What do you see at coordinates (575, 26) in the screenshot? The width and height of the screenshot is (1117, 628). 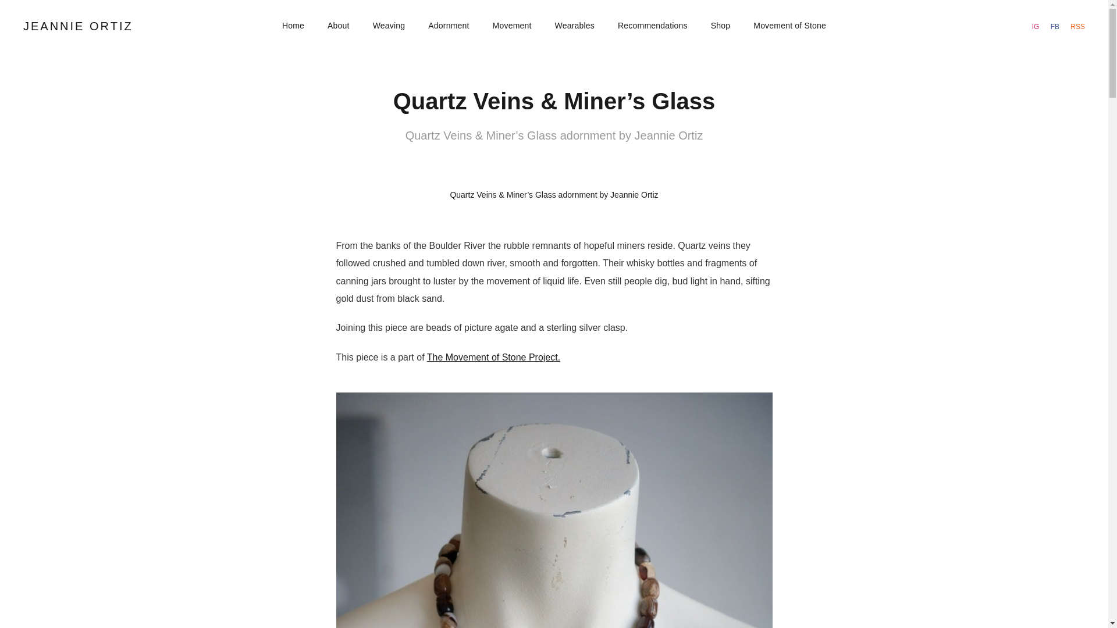 I see `Wearables` at bounding box center [575, 26].